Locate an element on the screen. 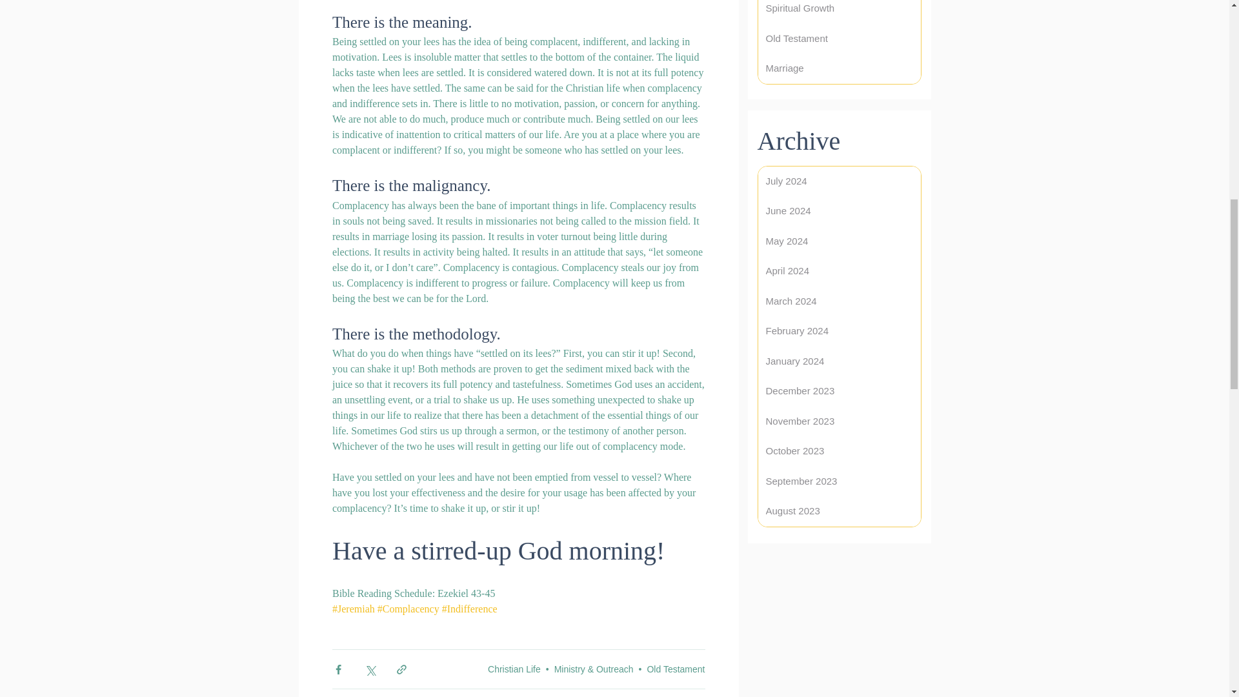 The height and width of the screenshot is (697, 1239). January 2024 is located at coordinates (839, 361).